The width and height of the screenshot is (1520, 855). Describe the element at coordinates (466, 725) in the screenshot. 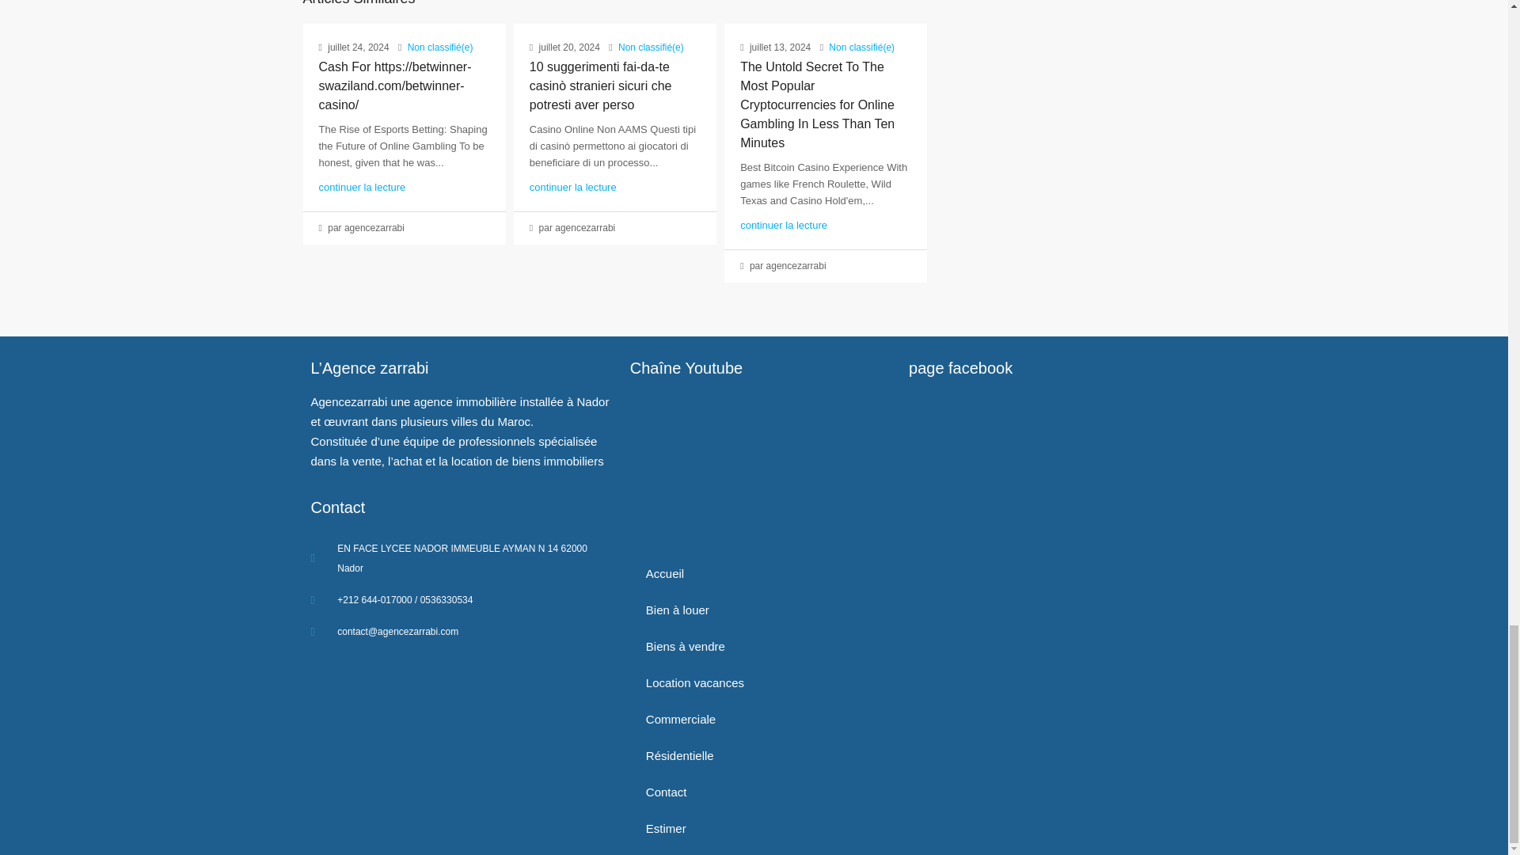

I see `agencezarrabi` at that location.